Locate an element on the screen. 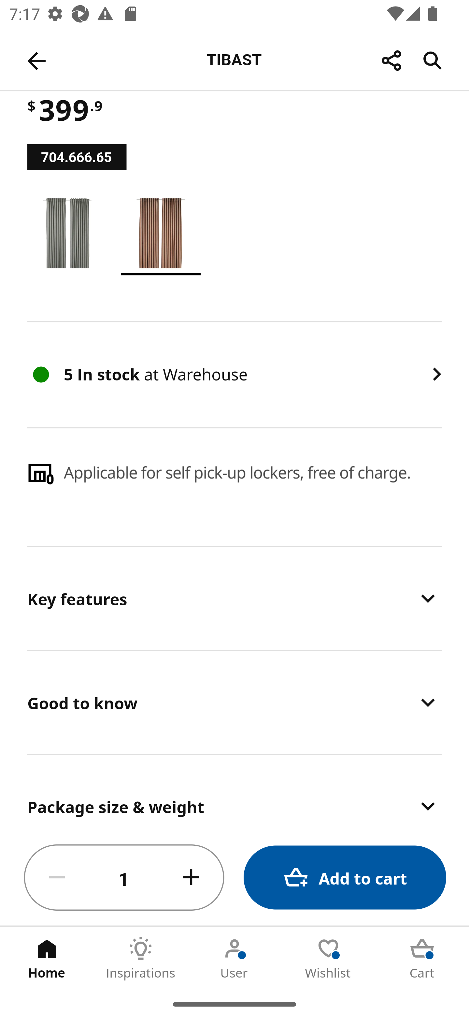  Key features is located at coordinates (234, 598).